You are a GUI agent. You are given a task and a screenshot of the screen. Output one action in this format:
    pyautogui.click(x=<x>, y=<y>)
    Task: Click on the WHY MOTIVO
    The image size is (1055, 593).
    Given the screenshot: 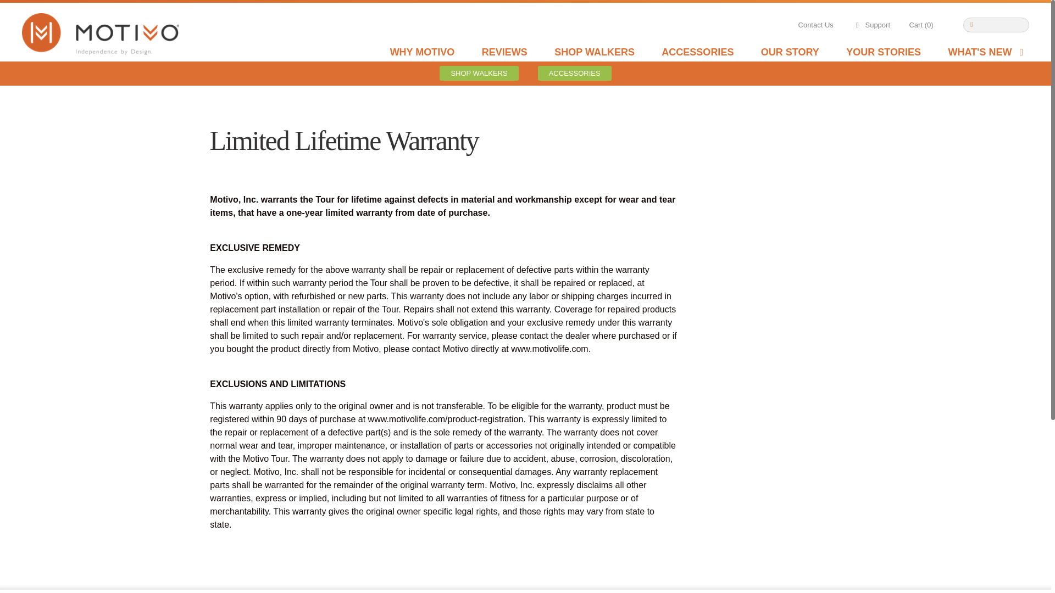 What is the action you would take?
    pyautogui.click(x=422, y=52)
    